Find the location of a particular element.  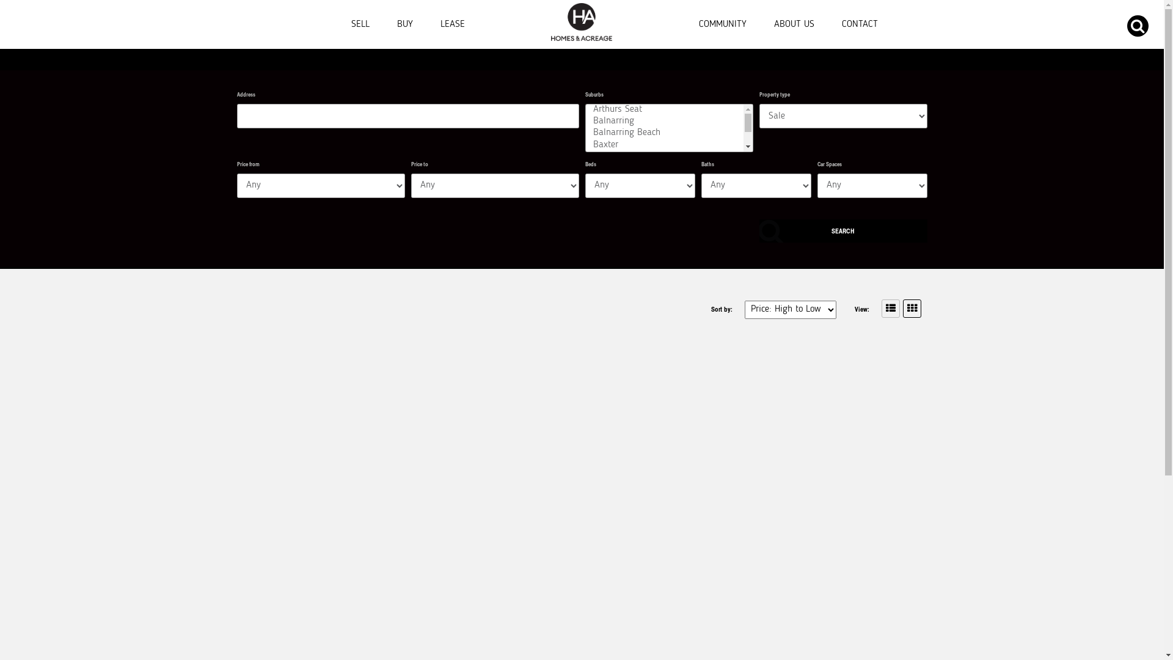

BUY is located at coordinates (405, 18).